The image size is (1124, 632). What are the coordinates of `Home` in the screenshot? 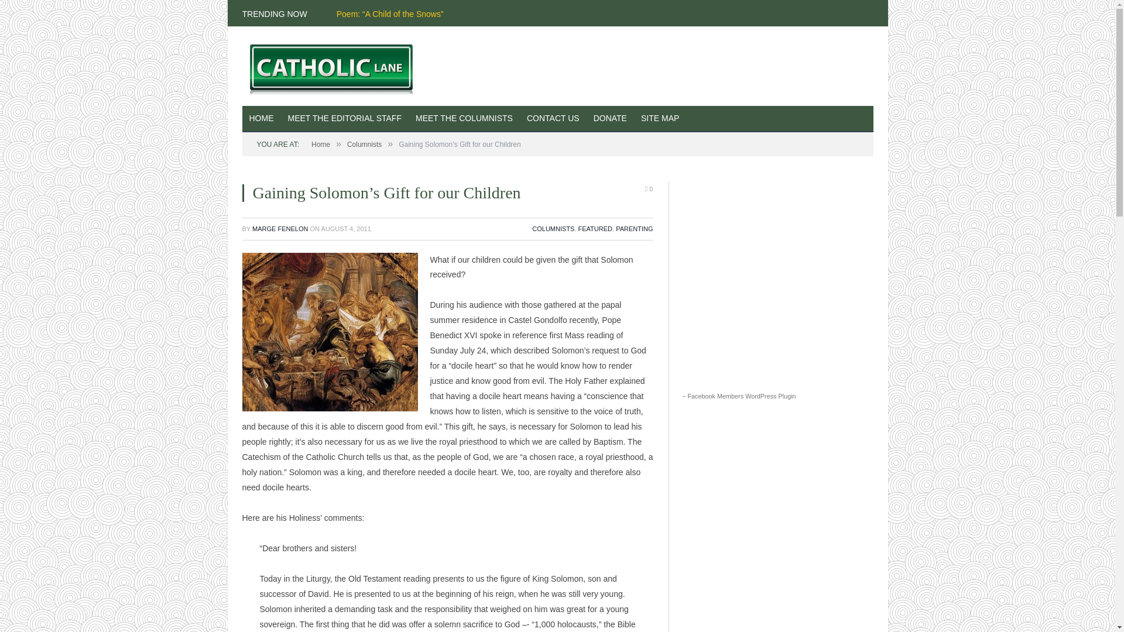 It's located at (321, 144).